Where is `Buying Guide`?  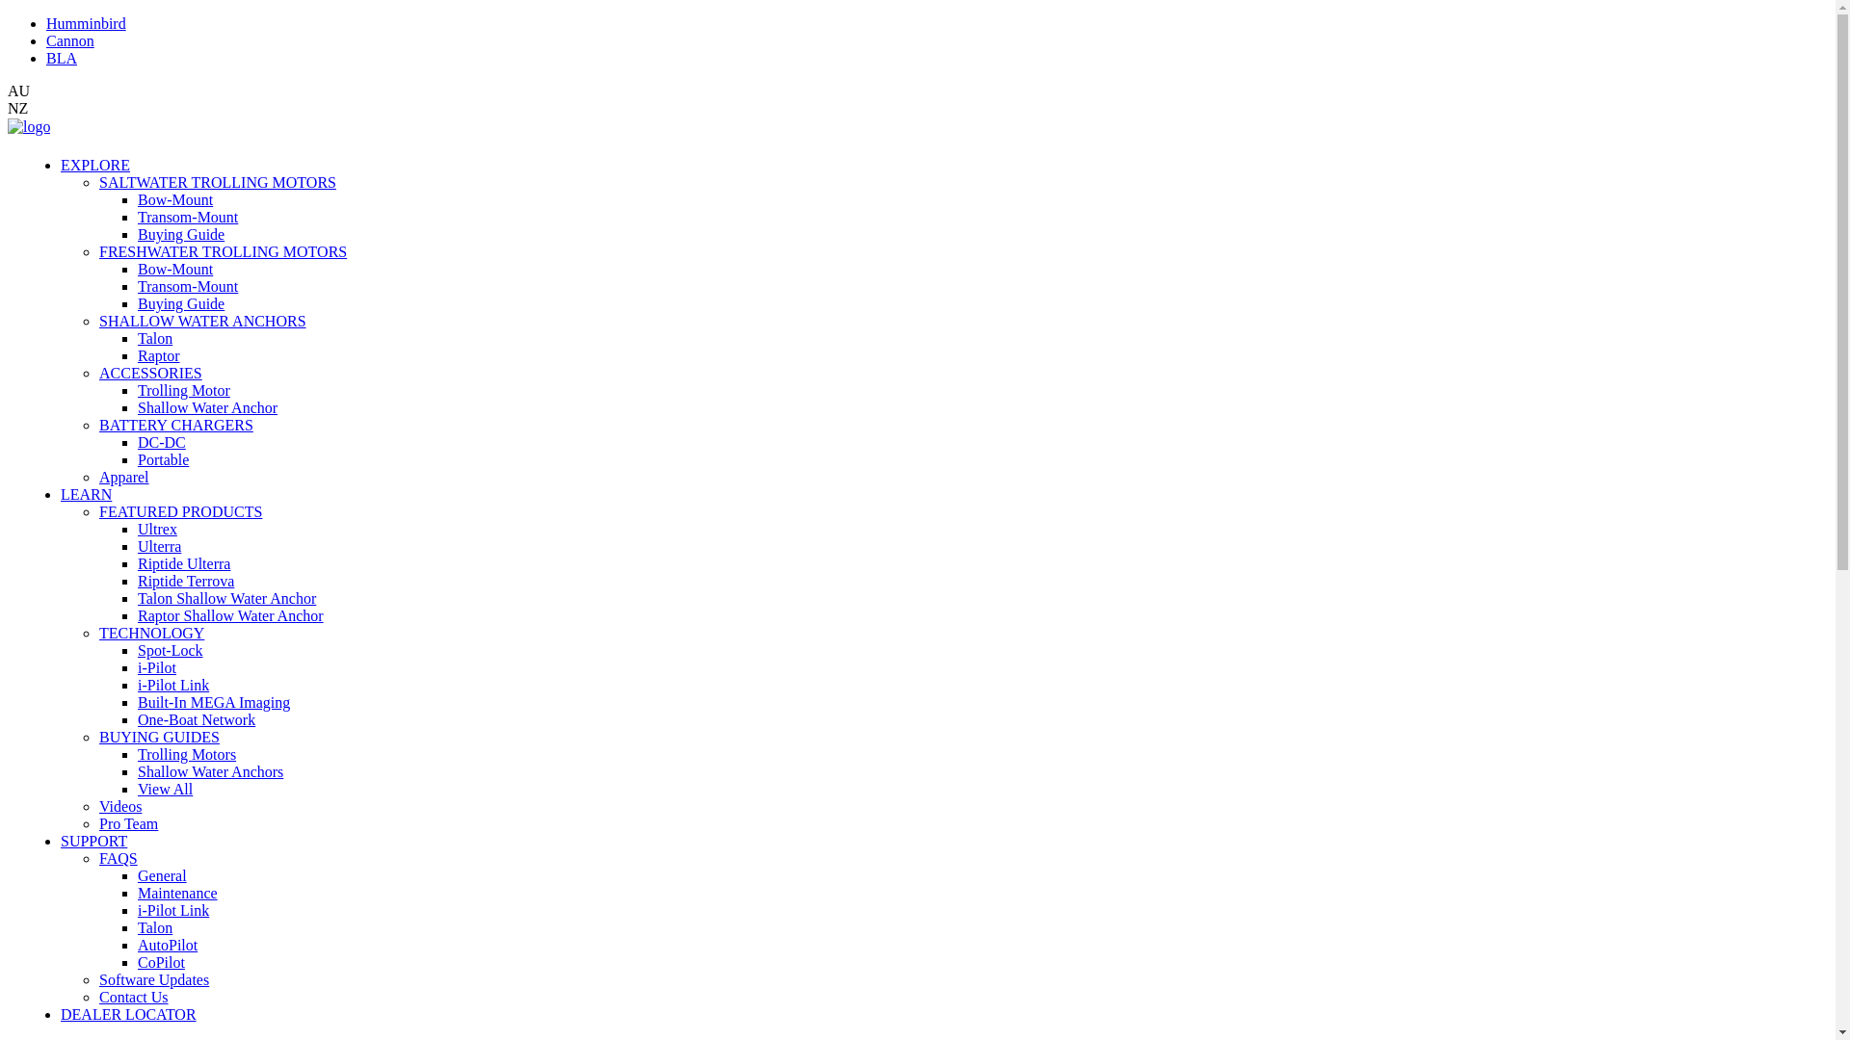 Buying Guide is located at coordinates (181, 235).